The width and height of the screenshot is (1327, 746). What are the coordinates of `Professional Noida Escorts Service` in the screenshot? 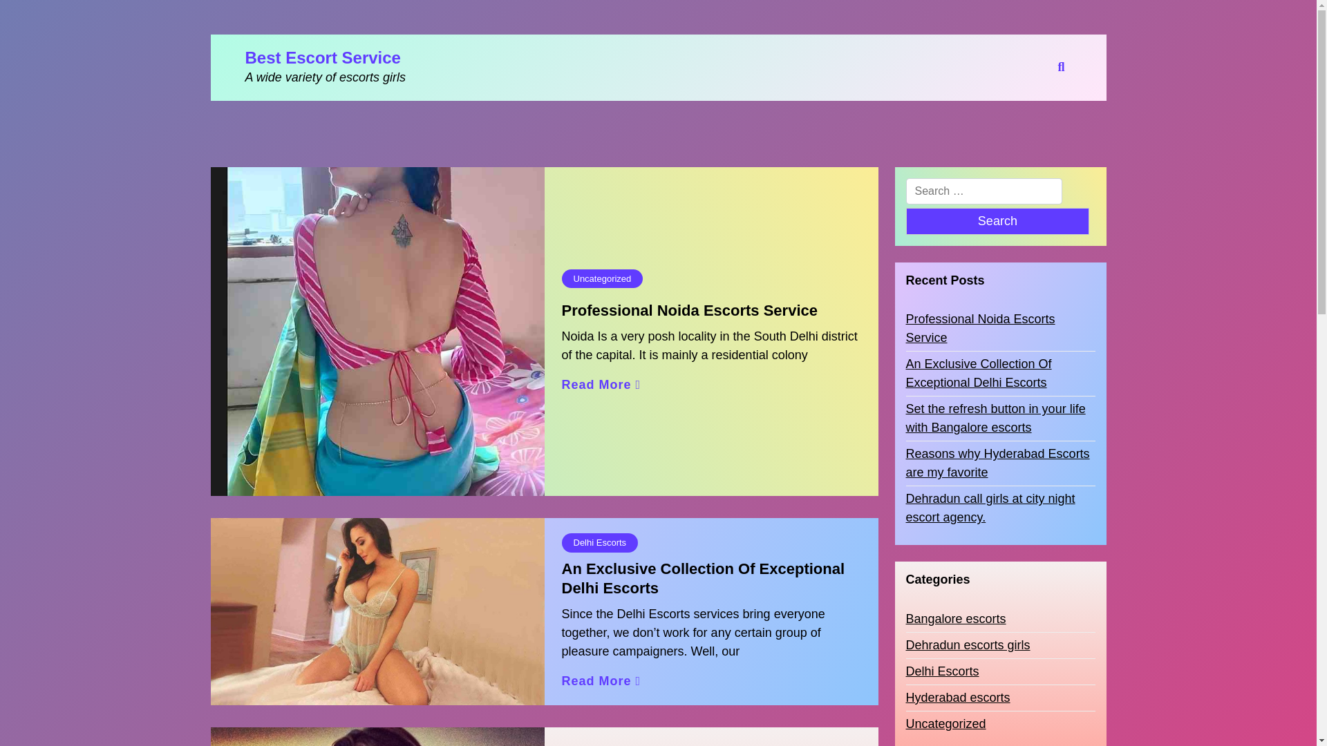 It's located at (689, 311).